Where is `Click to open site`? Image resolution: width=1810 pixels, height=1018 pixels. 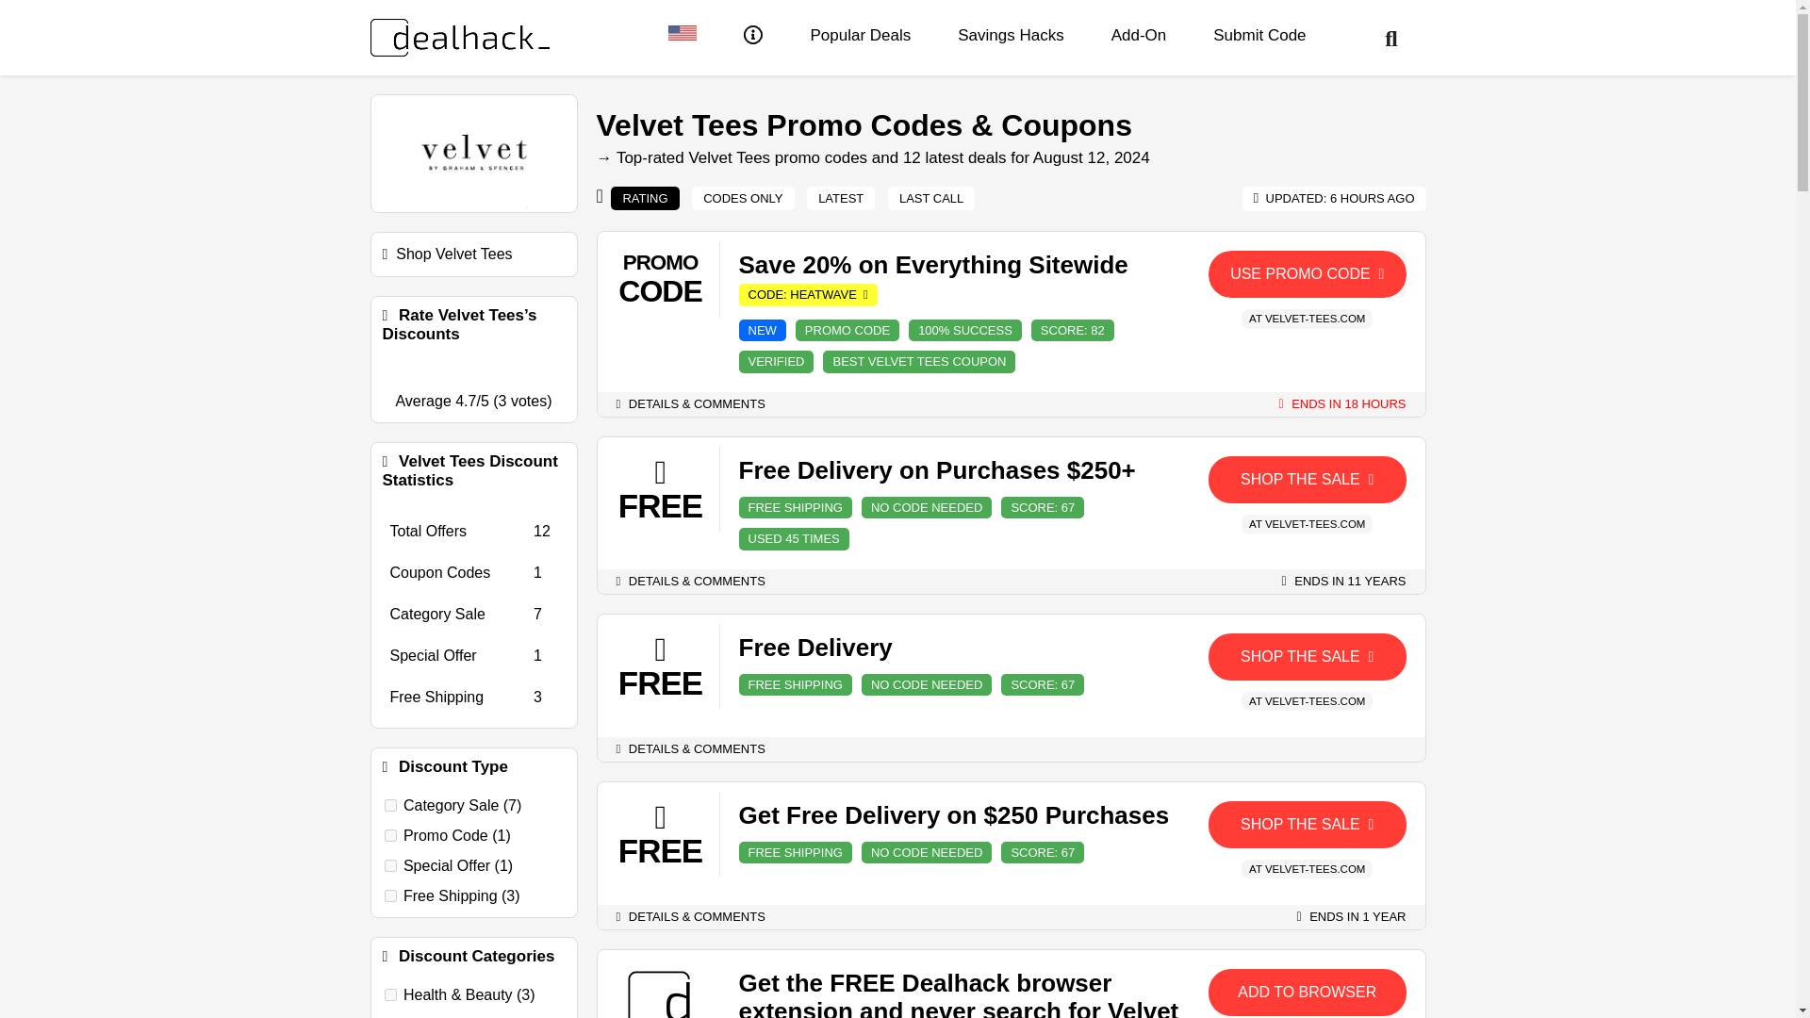 Click to open site is located at coordinates (1307, 479).